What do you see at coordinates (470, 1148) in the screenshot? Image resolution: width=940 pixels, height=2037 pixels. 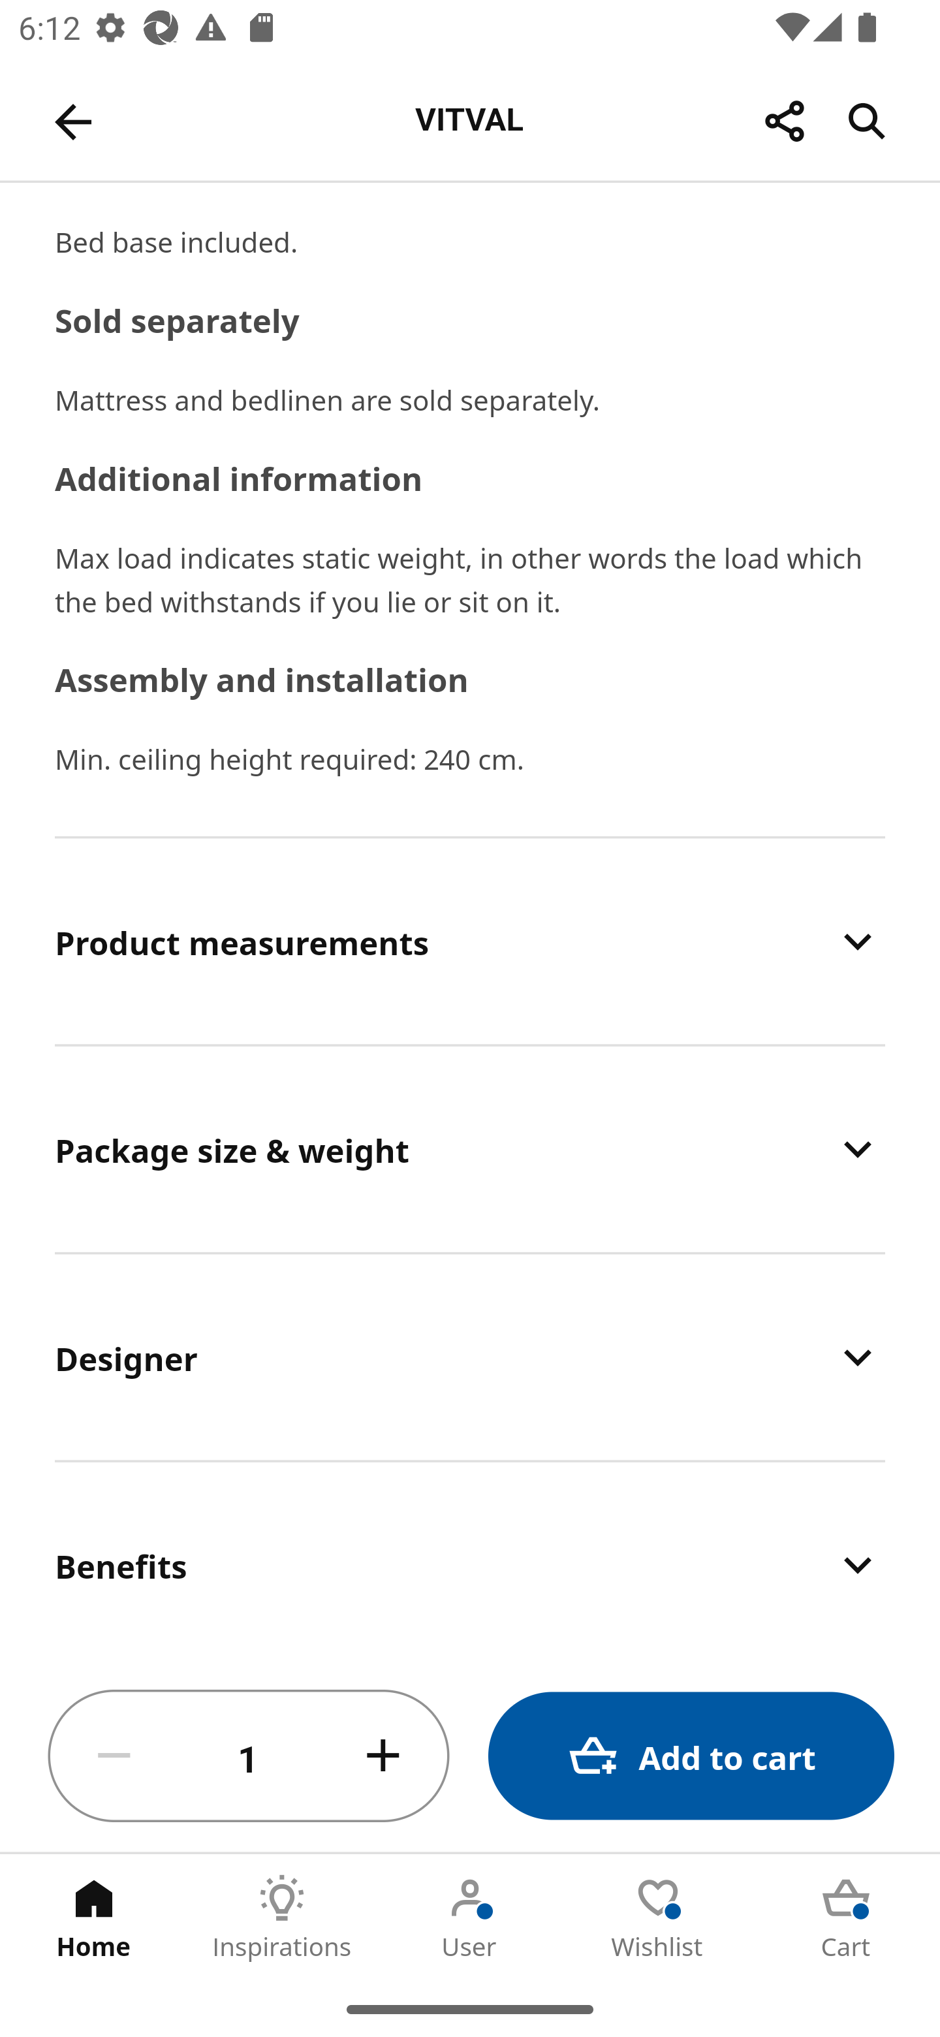 I see `Package size & weight` at bounding box center [470, 1148].